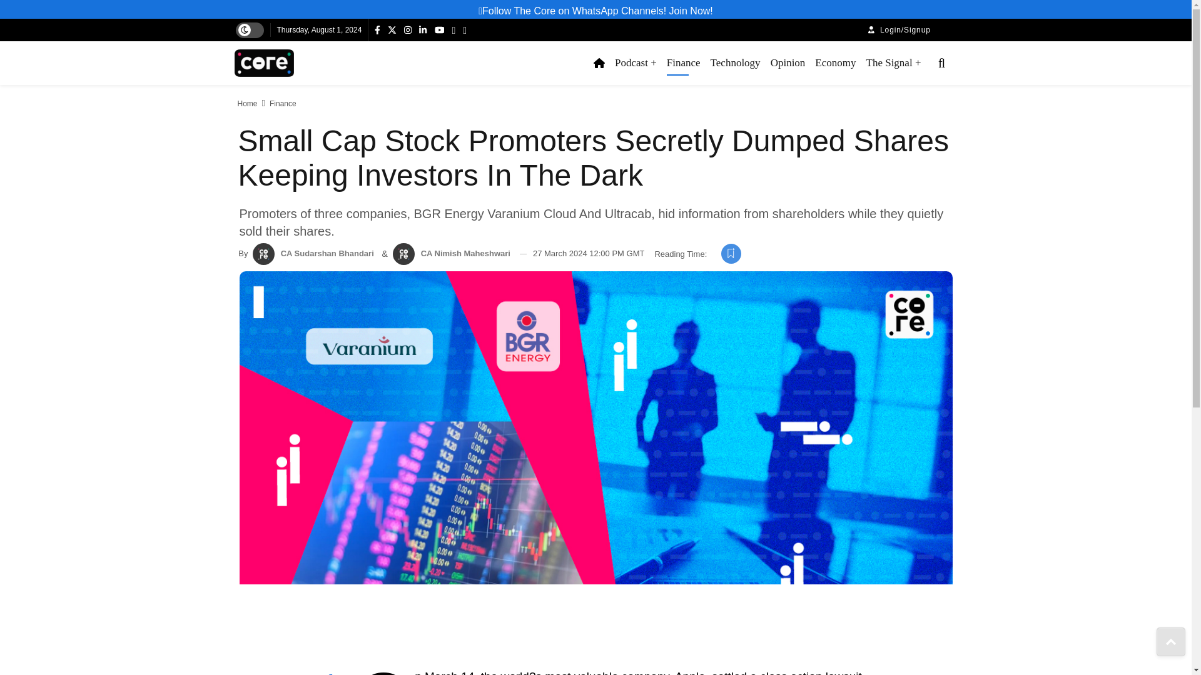 This screenshot has height=675, width=1201. What do you see at coordinates (736, 62) in the screenshot?
I see `Technology` at bounding box center [736, 62].